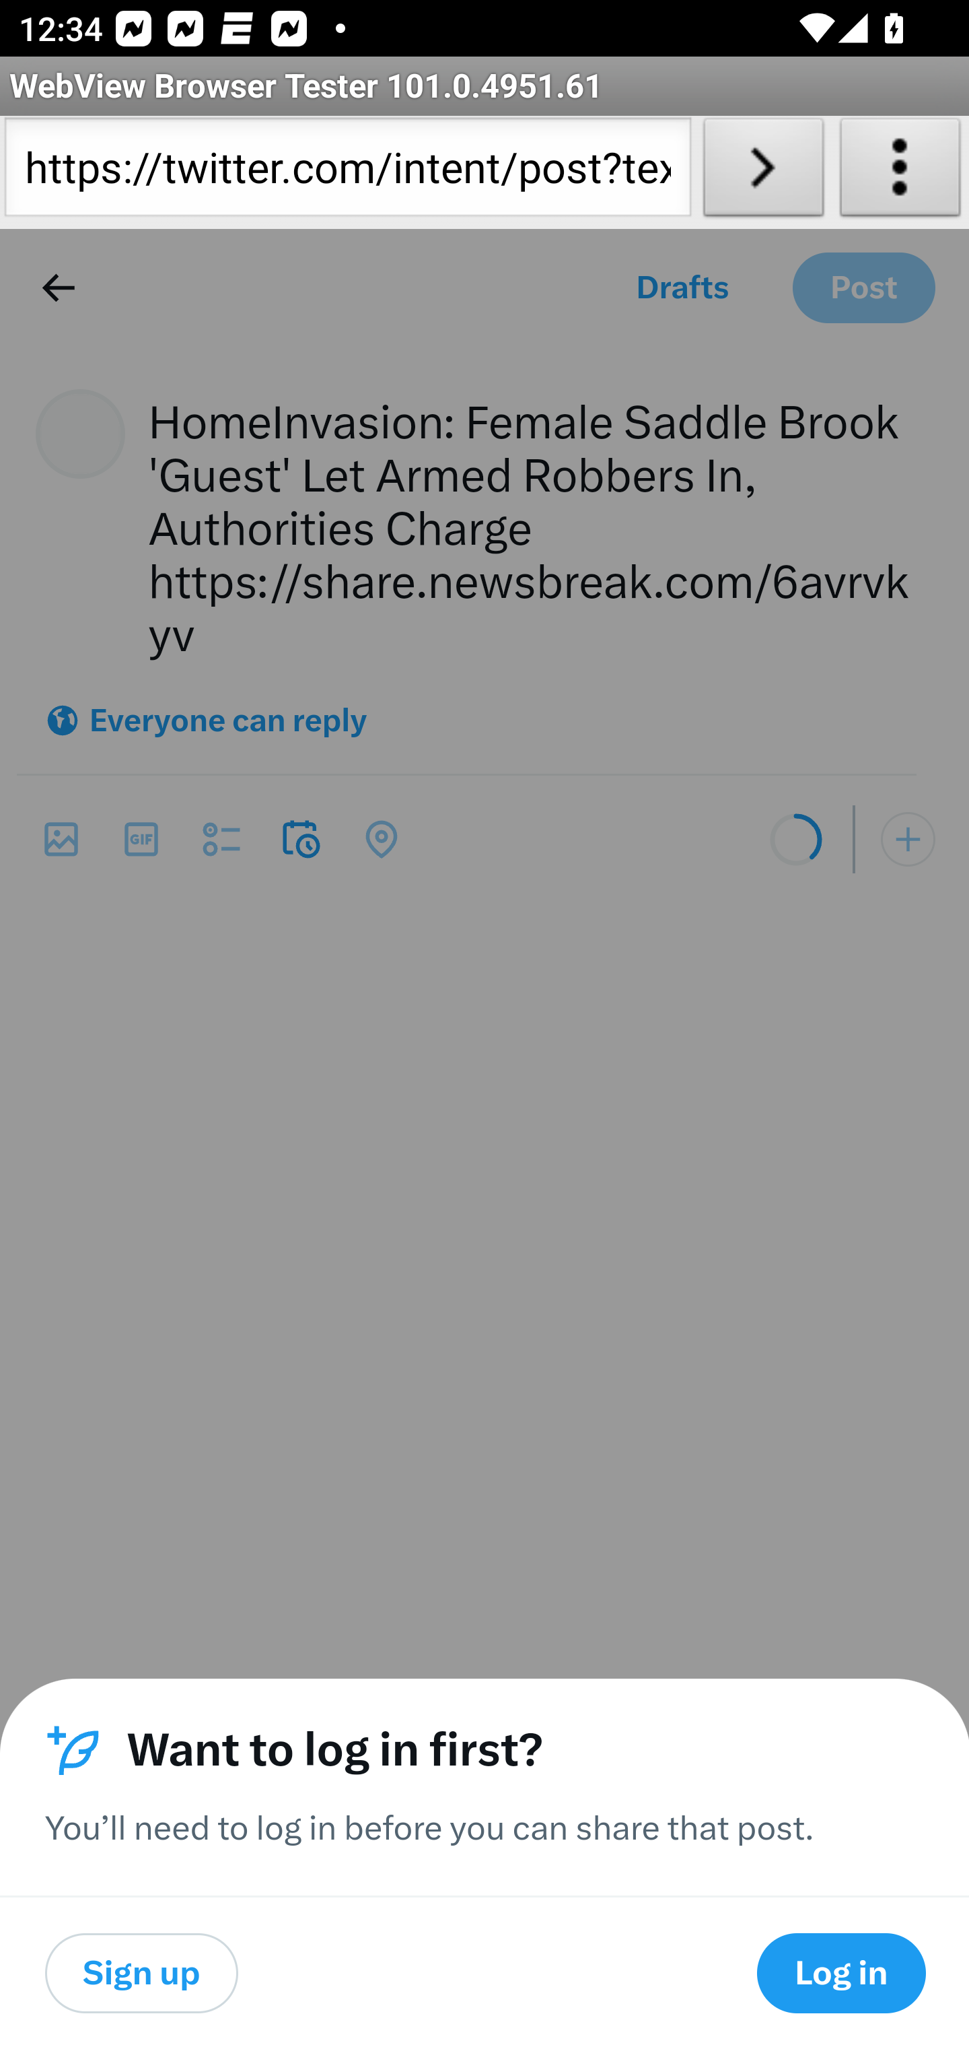 Image resolution: width=969 pixels, height=2047 pixels. I want to click on About WebView, so click(900, 172).